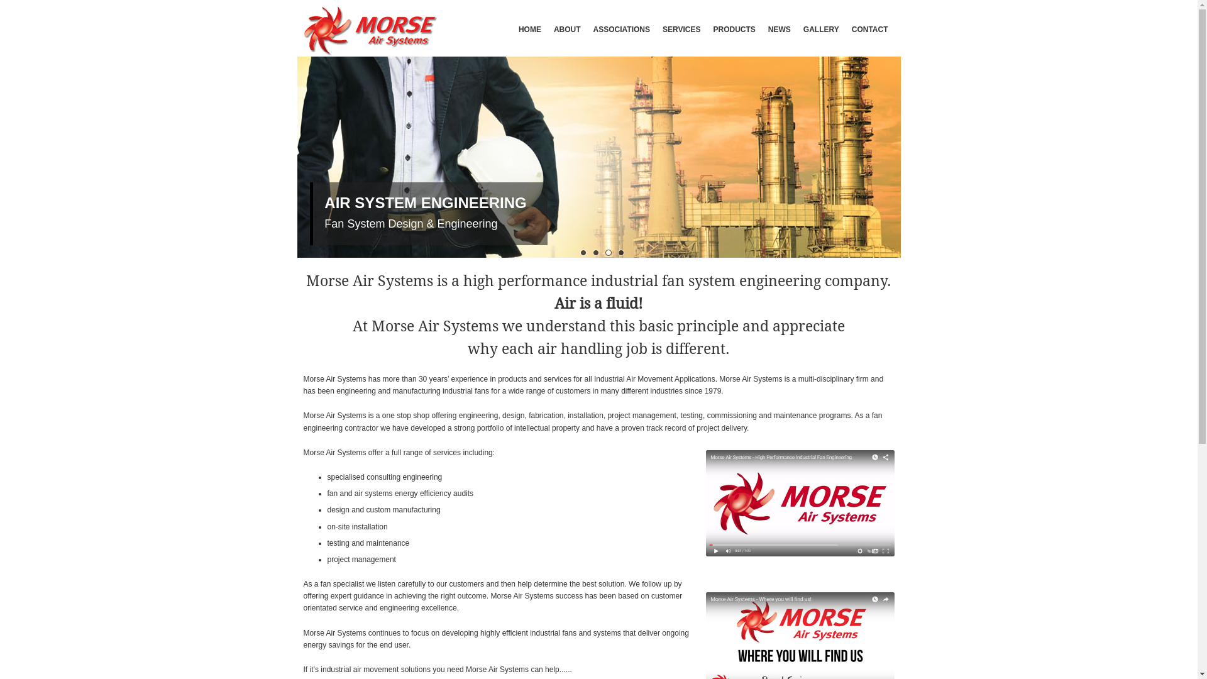 This screenshot has height=679, width=1207. What do you see at coordinates (567, 29) in the screenshot?
I see `ABOUT` at bounding box center [567, 29].